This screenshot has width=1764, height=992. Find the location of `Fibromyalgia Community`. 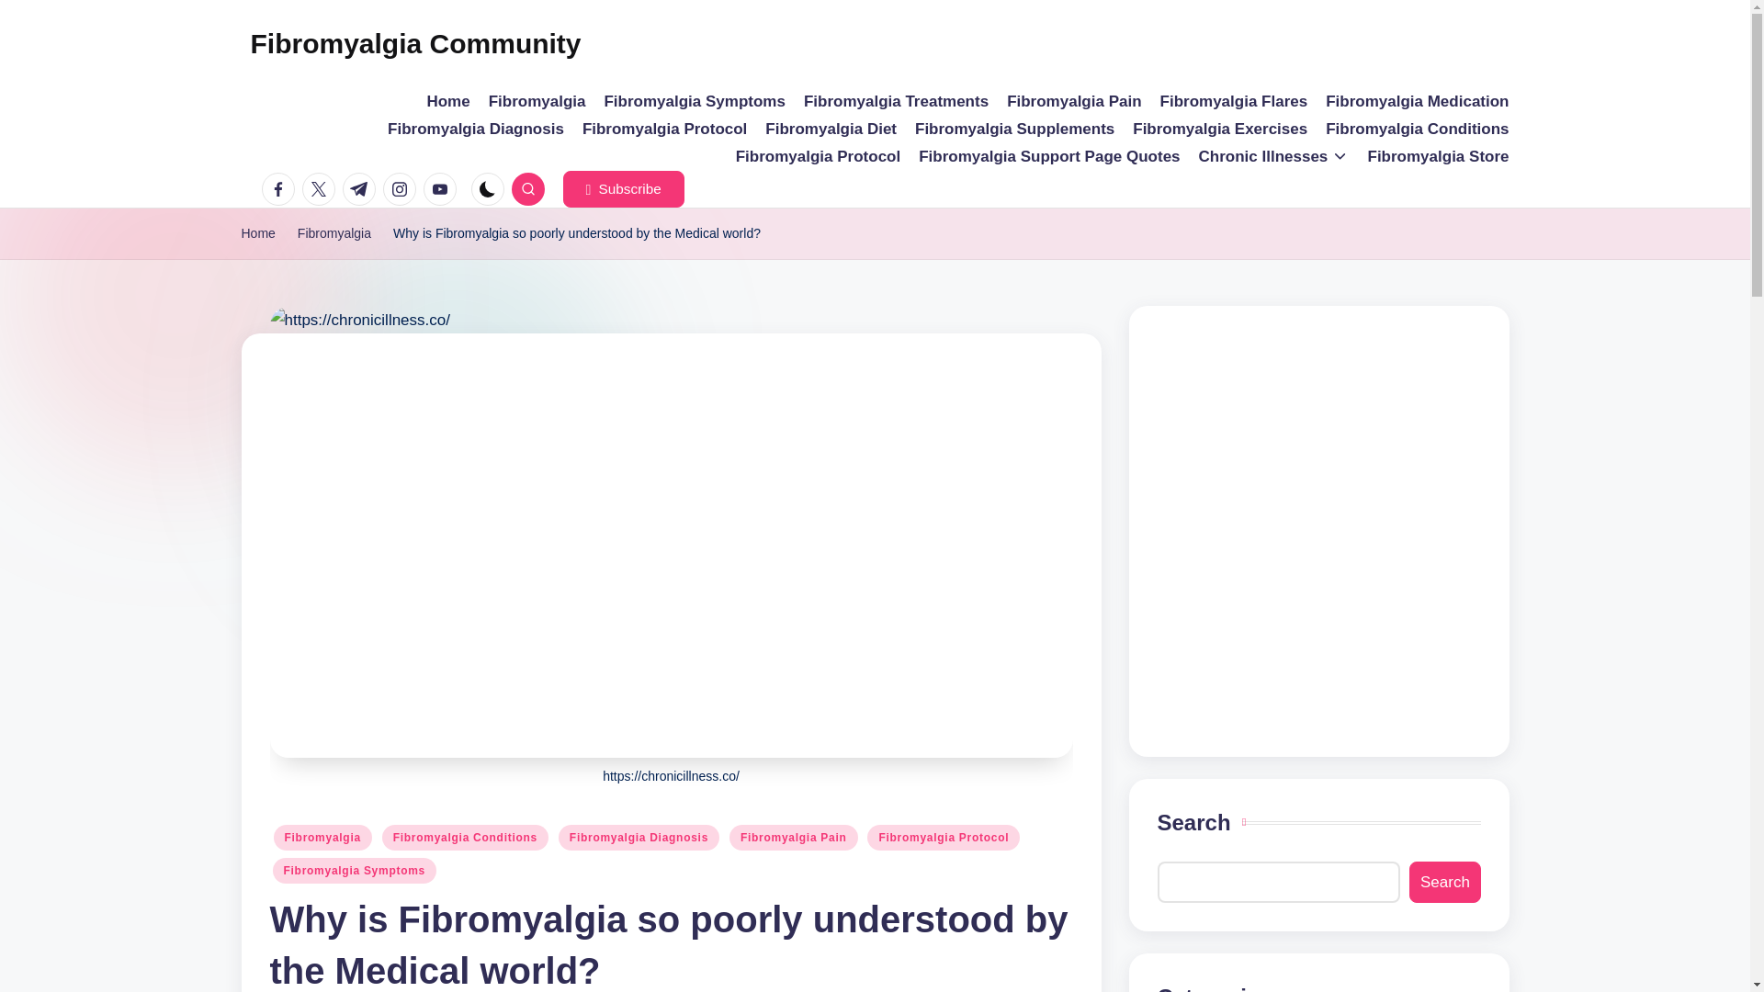

Fibromyalgia Community is located at coordinates (415, 44).